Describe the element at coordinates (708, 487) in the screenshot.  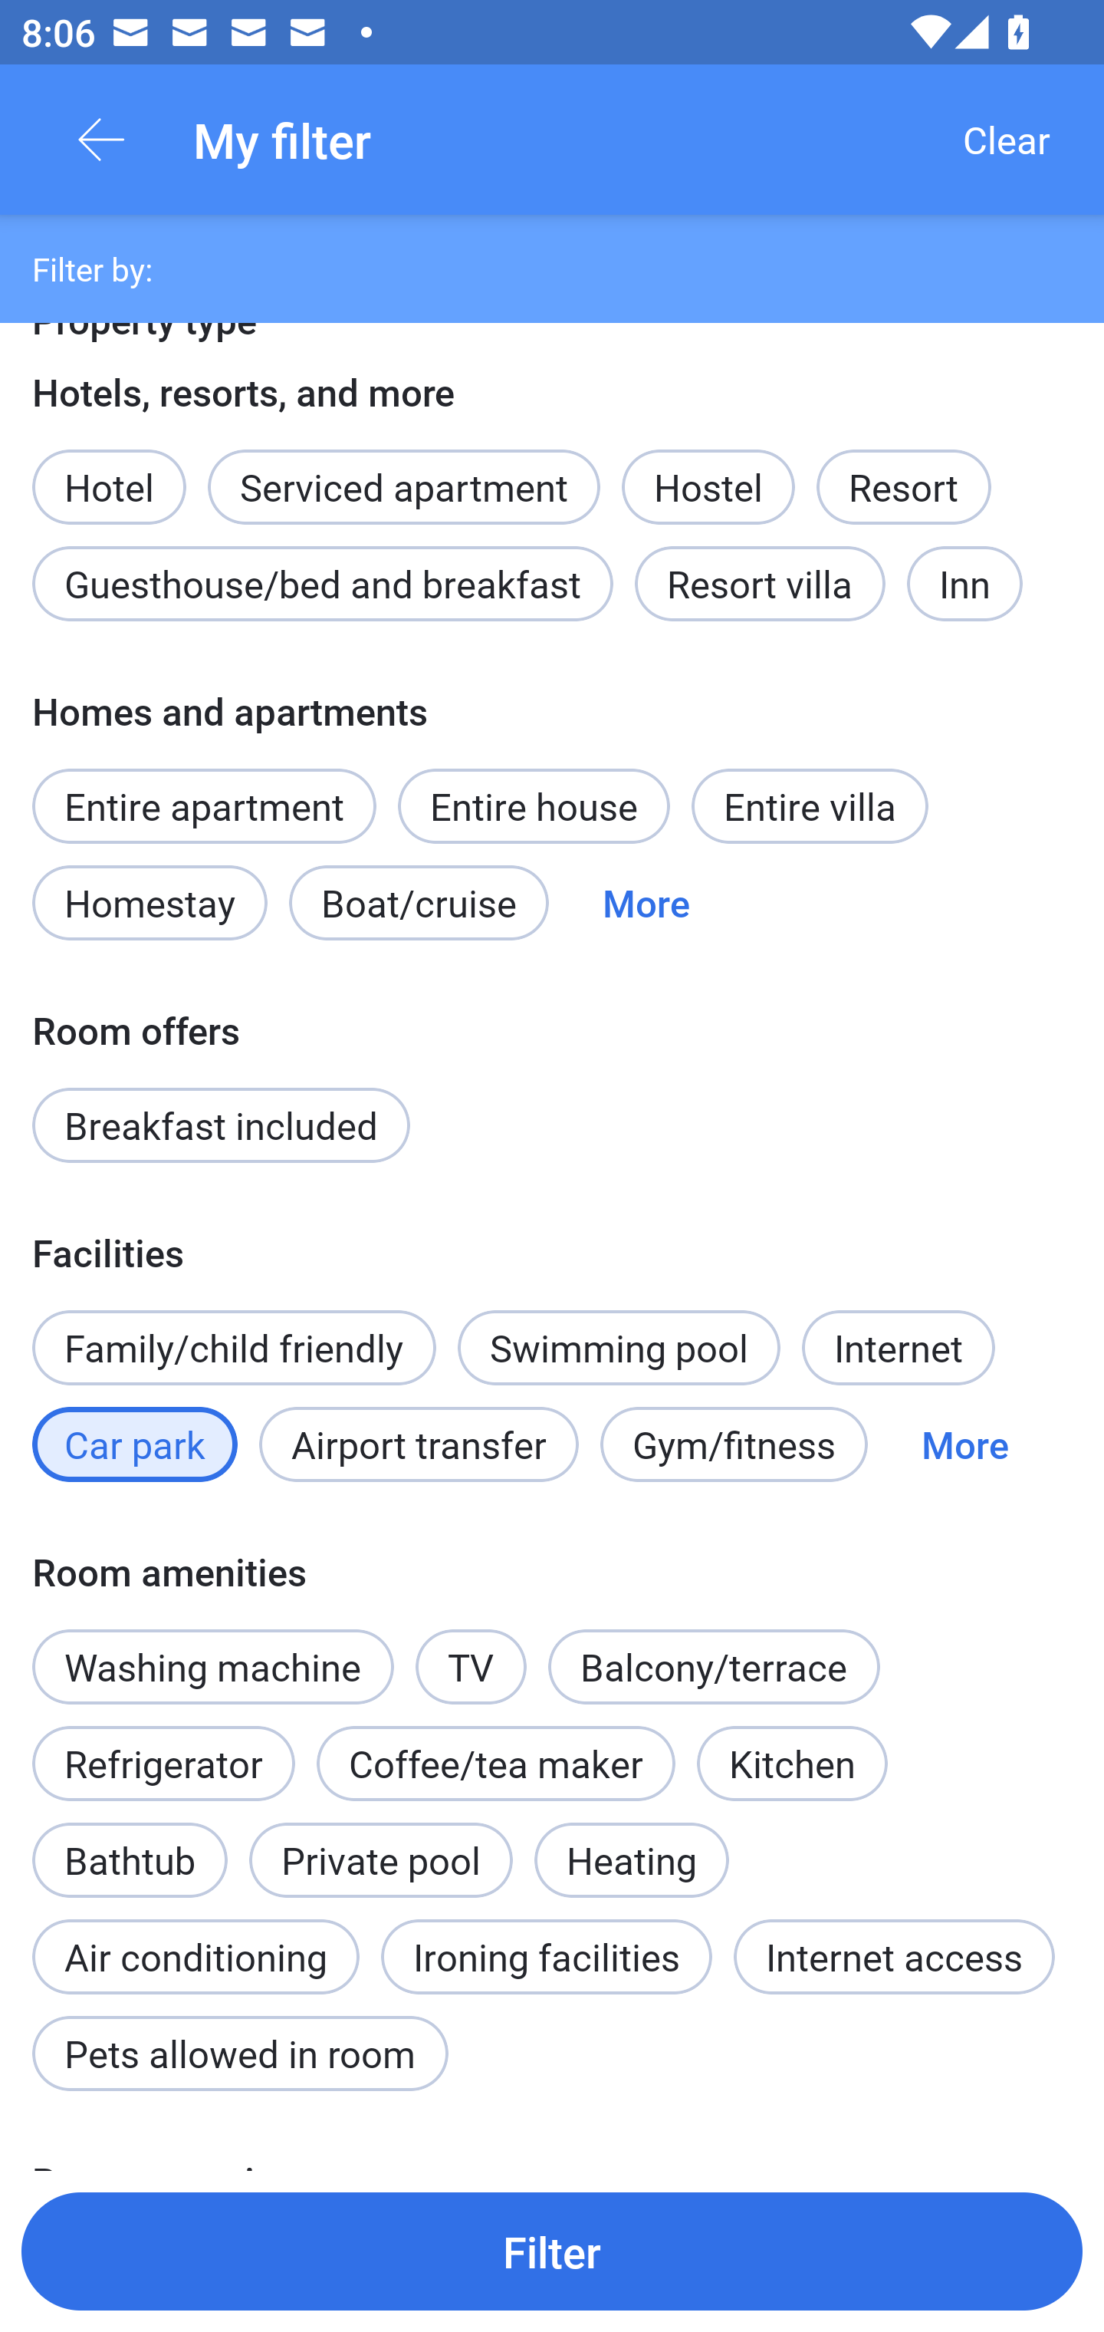
I see `Hostel` at that location.